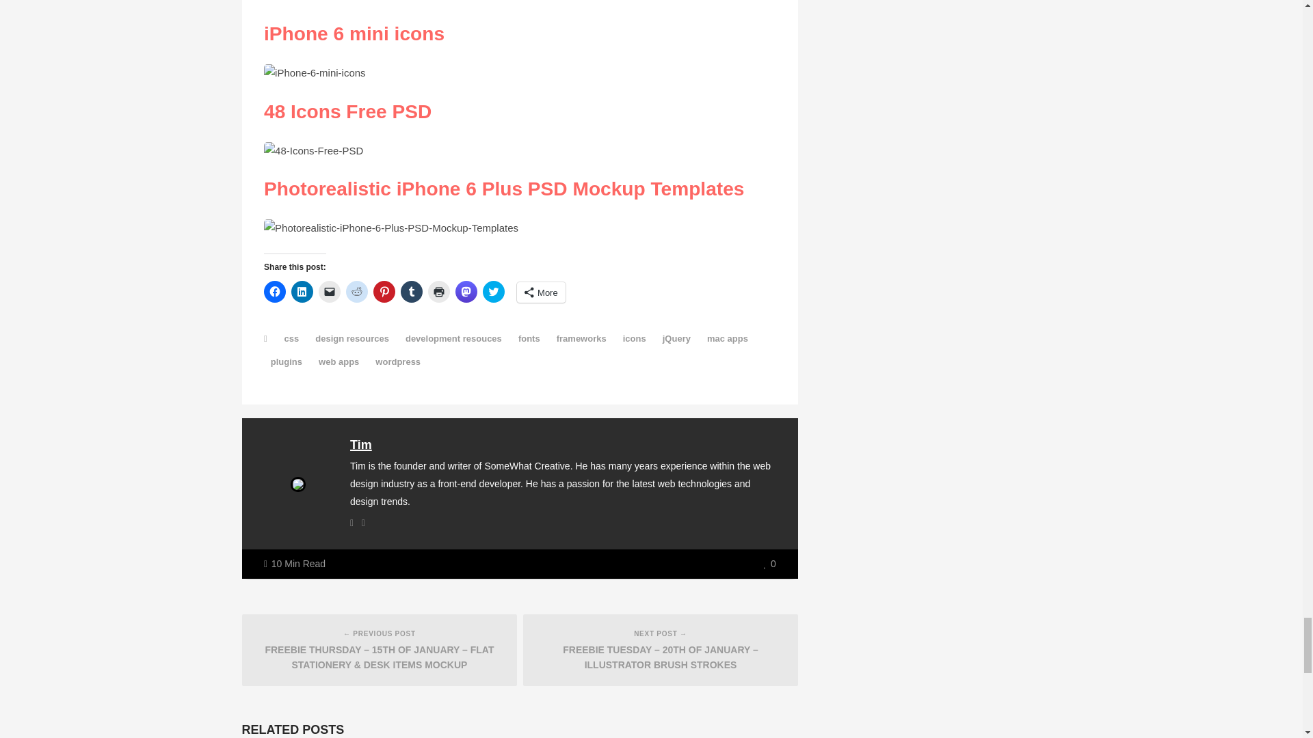  Describe the element at coordinates (330, 291) in the screenshot. I see `Click to email a link to a friend` at that location.